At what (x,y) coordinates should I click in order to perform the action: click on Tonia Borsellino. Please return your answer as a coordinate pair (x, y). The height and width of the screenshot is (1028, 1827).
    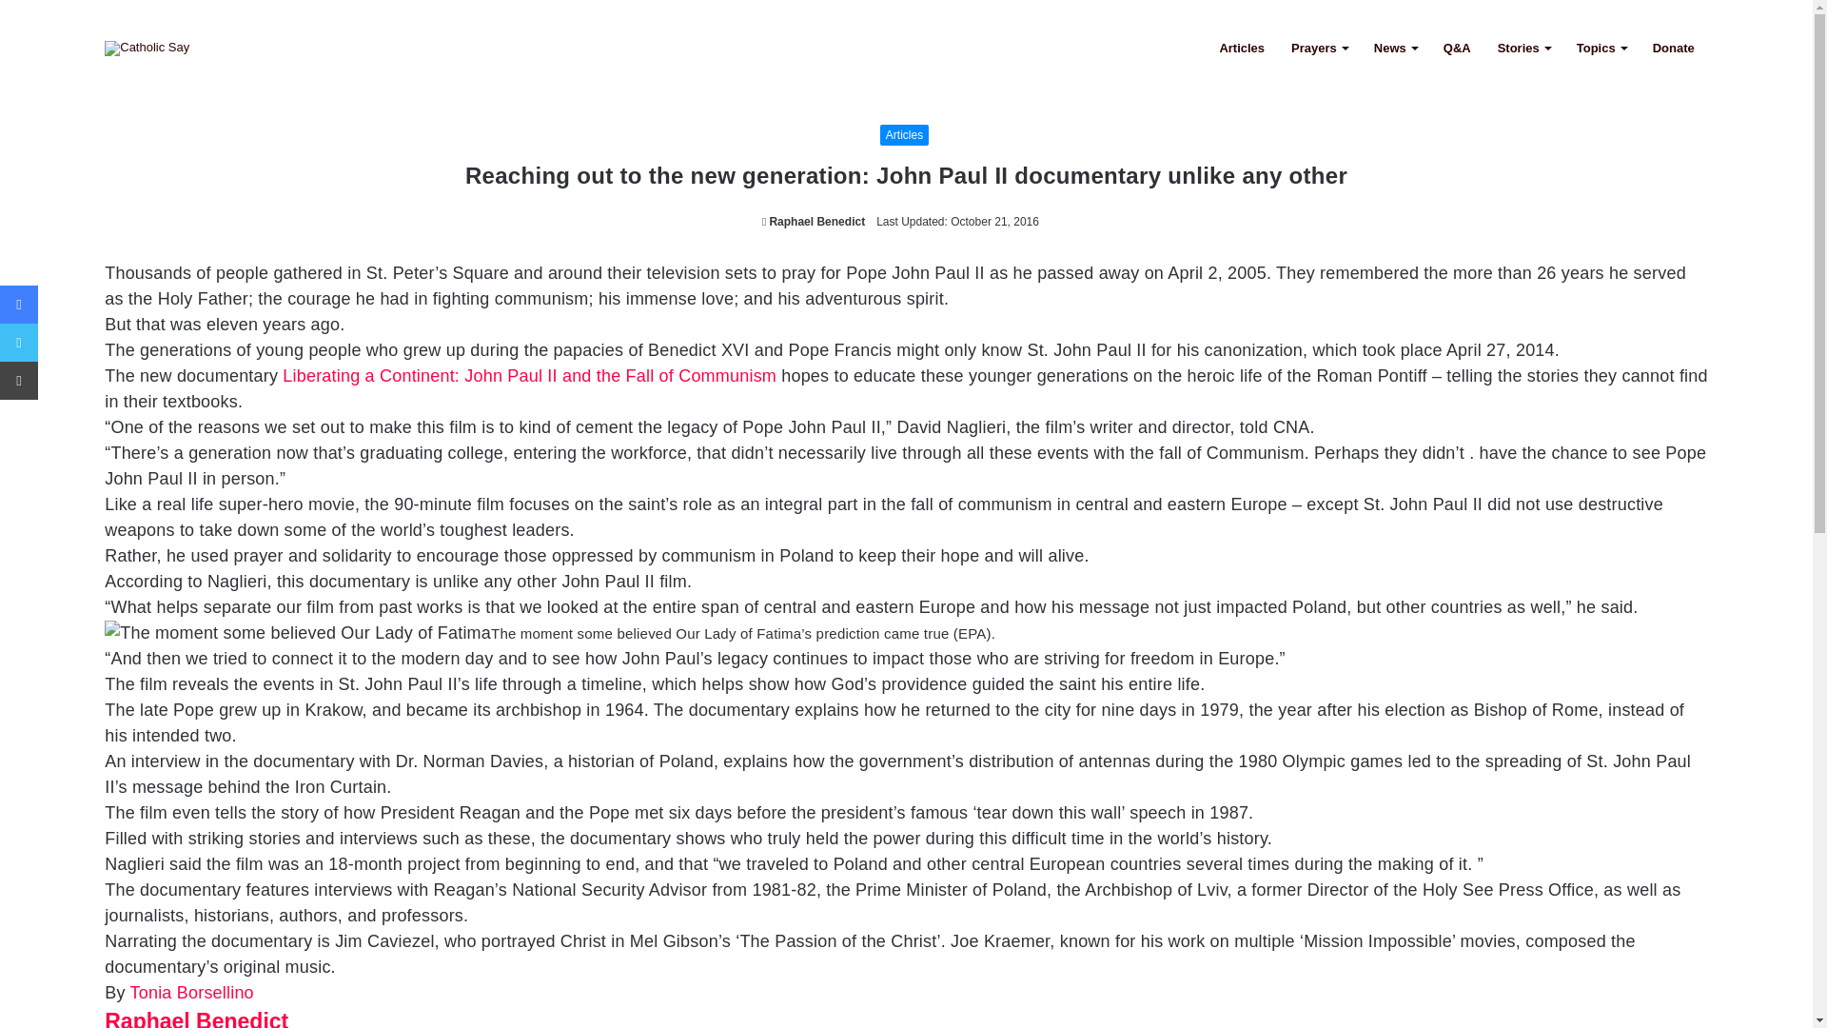
    Looking at the image, I should click on (191, 992).